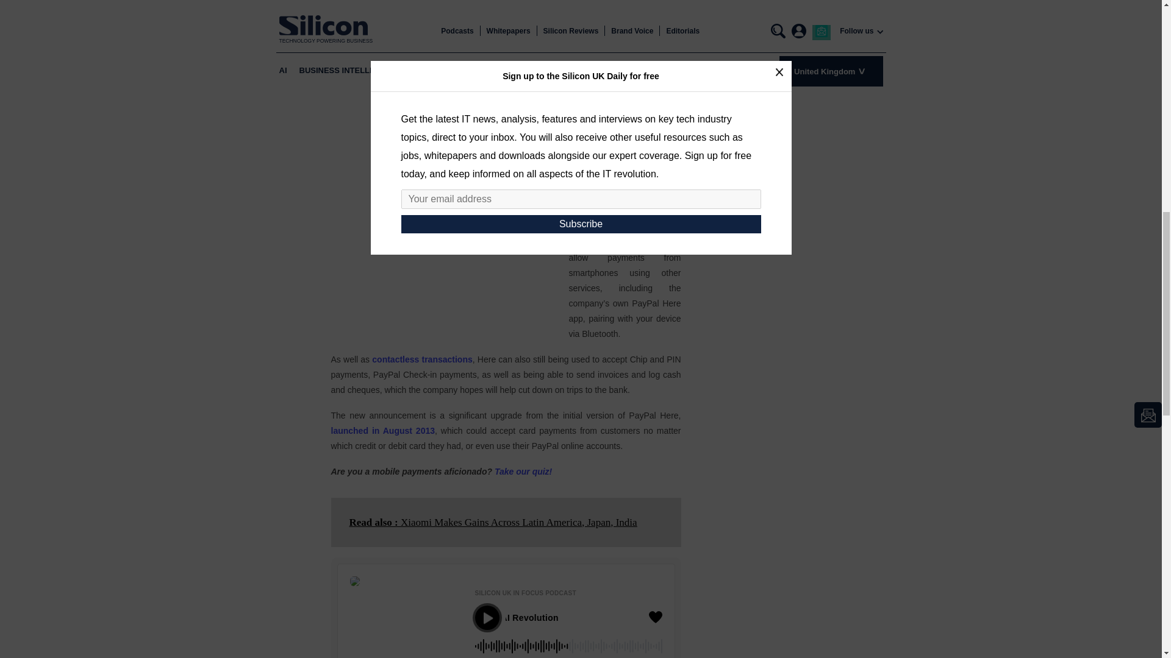 The width and height of the screenshot is (1171, 658). What do you see at coordinates (575, 617) in the screenshot?
I see `Silicon In Focus Podcast: Powering the AI Revolution` at bounding box center [575, 617].